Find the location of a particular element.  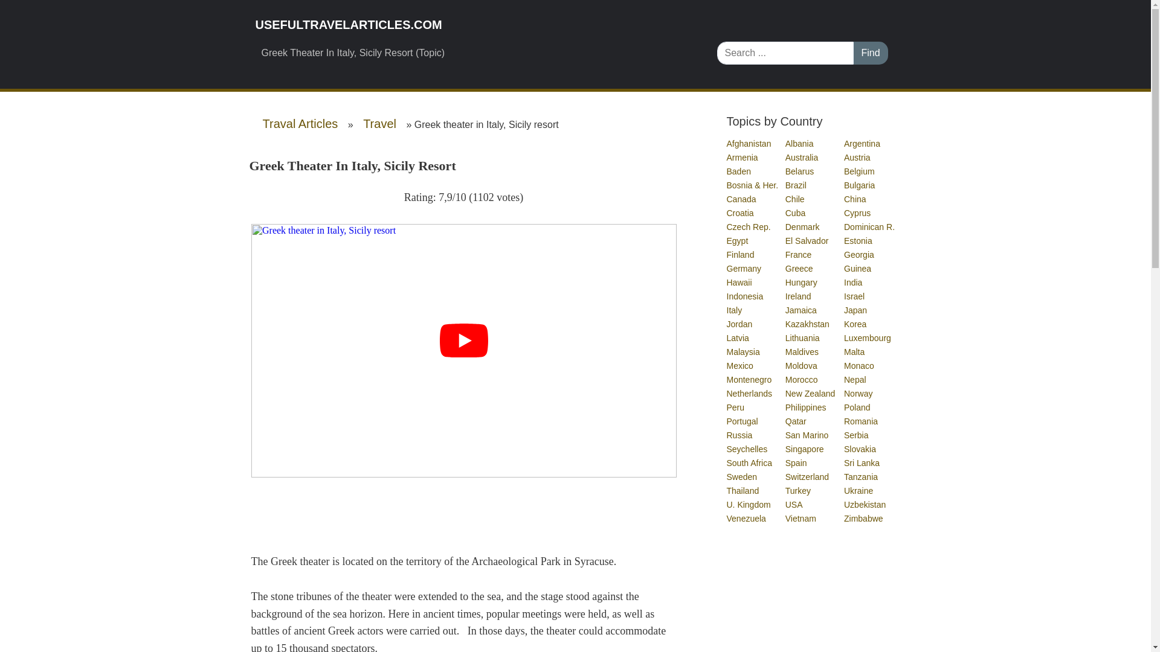

Baden is located at coordinates (738, 171).